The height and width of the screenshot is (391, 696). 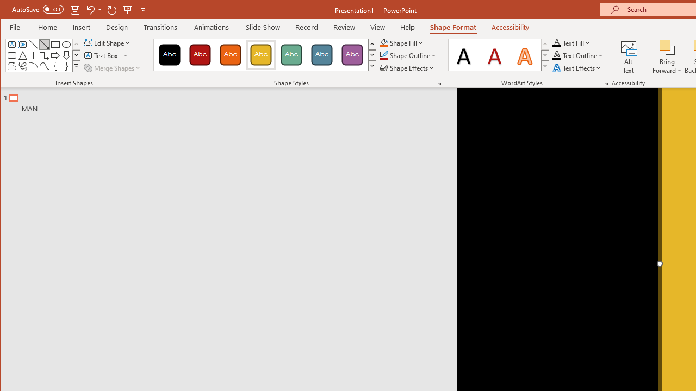 What do you see at coordinates (34, 55) in the screenshot?
I see `Connector: Elbow` at bounding box center [34, 55].